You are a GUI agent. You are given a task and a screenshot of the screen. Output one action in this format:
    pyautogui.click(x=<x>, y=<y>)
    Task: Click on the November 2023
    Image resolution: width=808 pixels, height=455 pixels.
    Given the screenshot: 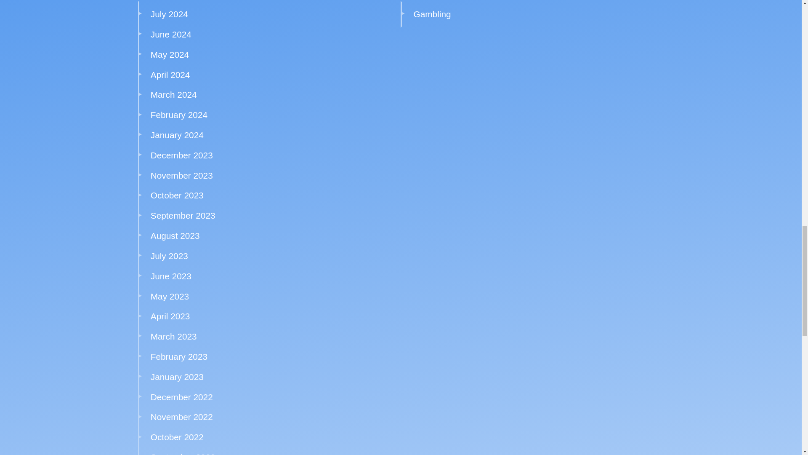 What is the action you would take?
    pyautogui.click(x=182, y=175)
    